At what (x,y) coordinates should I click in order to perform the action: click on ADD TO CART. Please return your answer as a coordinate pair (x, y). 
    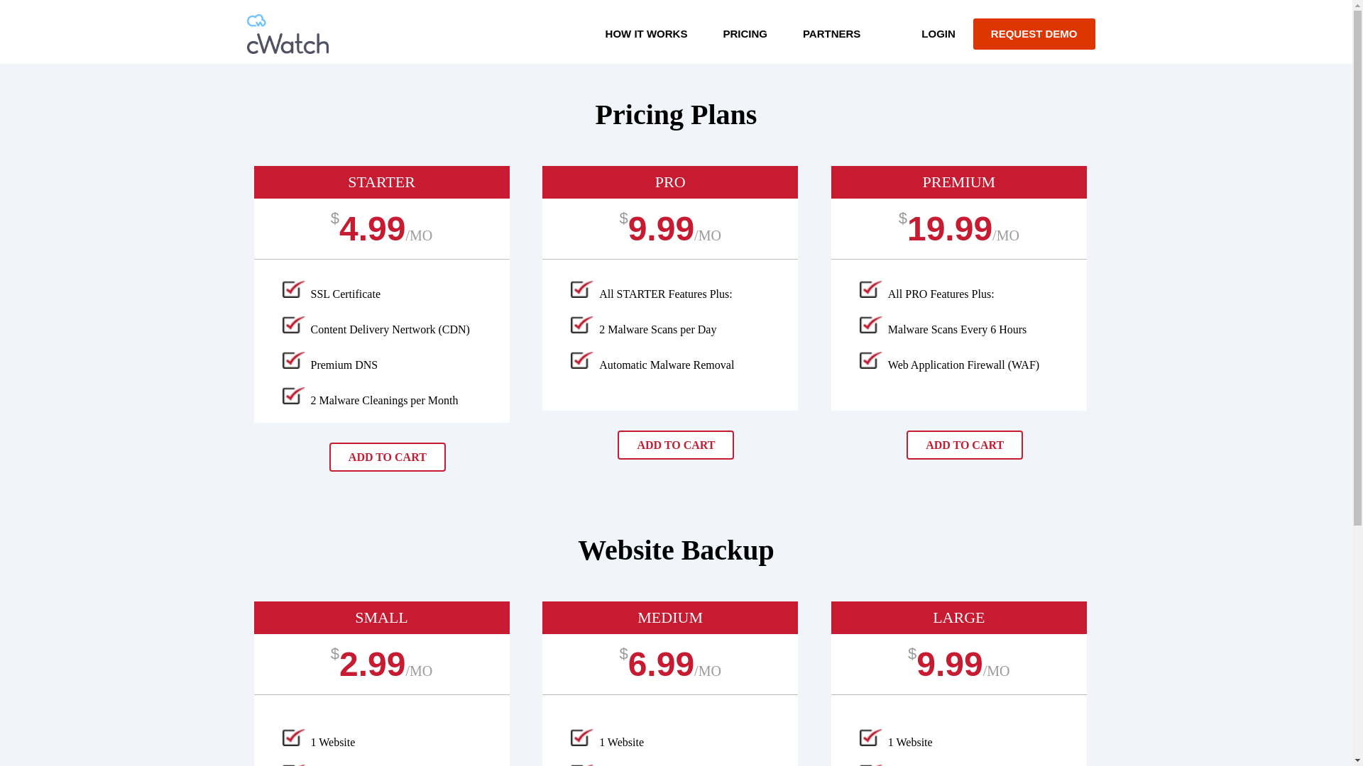
    Looking at the image, I should click on (388, 457).